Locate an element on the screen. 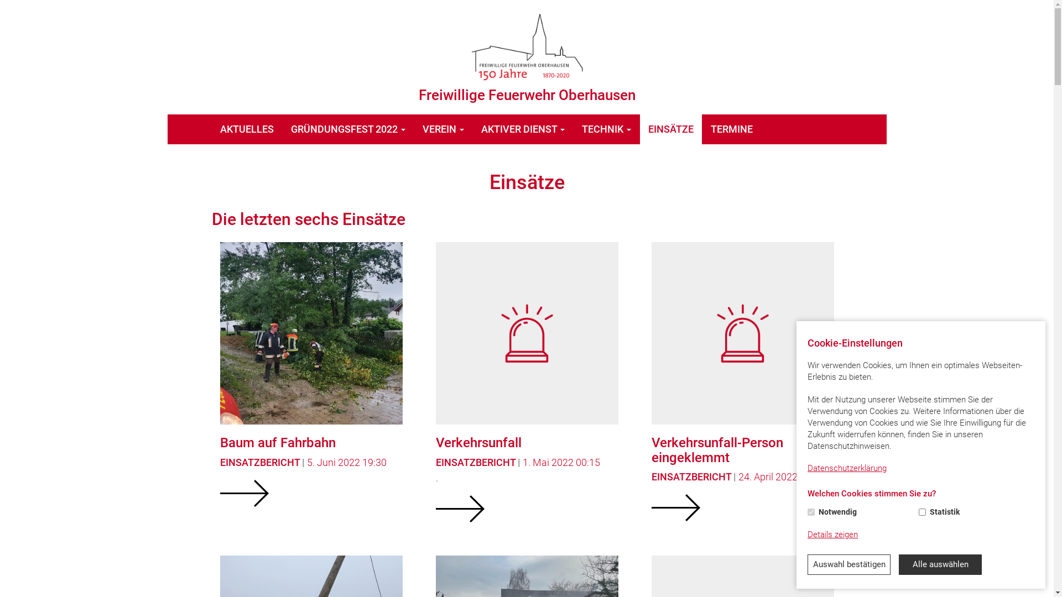 The height and width of the screenshot is (597, 1062). Mehr dazu is located at coordinates (244, 493).